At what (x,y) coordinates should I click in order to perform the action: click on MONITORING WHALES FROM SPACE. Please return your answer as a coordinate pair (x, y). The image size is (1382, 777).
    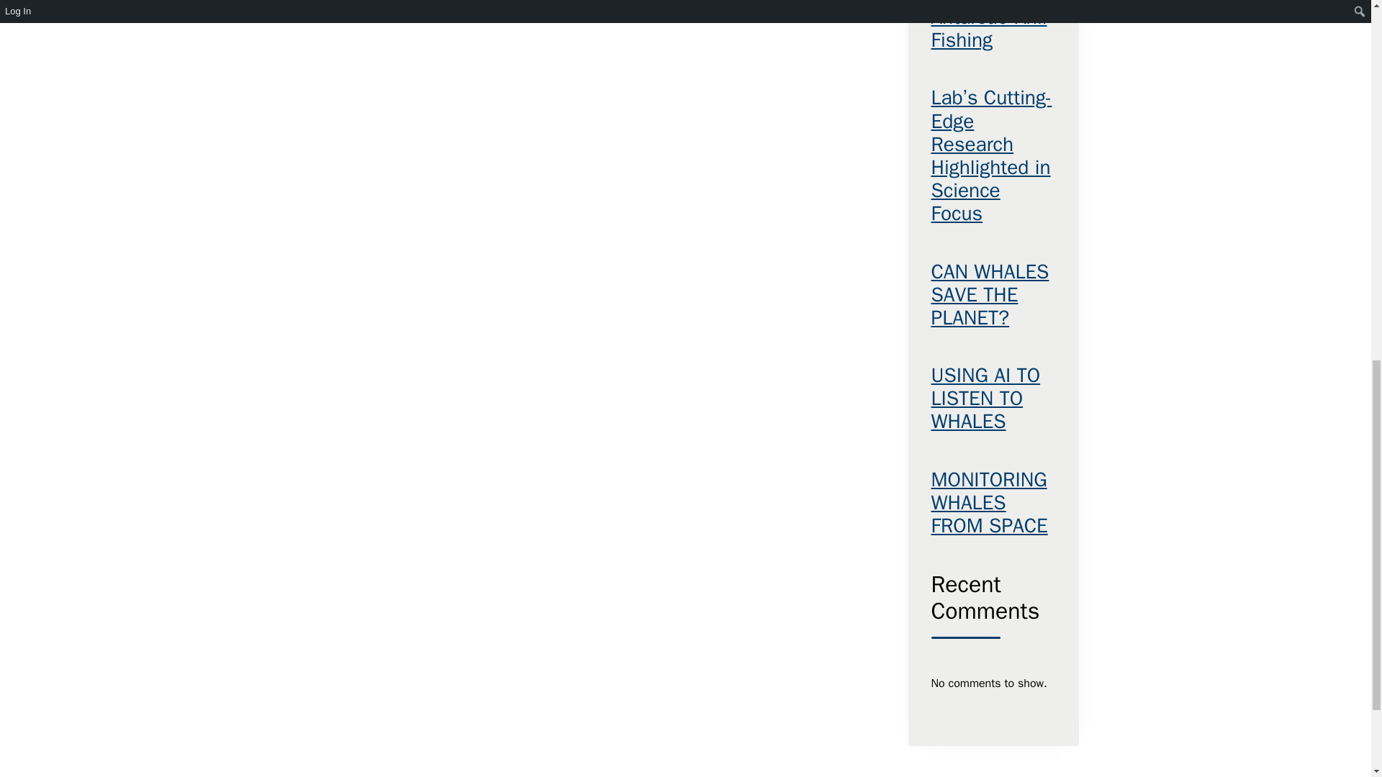
    Looking at the image, I should click on (993, 504).